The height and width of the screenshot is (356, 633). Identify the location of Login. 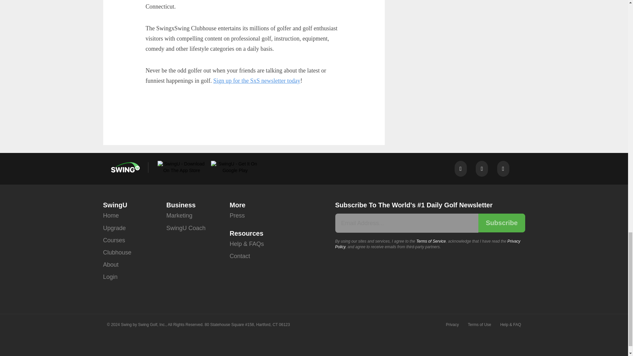
(110, 277).